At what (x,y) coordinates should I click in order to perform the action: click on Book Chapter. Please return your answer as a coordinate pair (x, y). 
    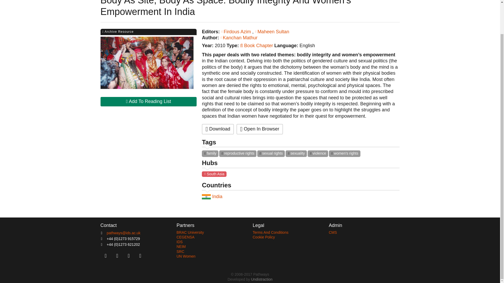
    Looking at the image, I should click on (256, 46).